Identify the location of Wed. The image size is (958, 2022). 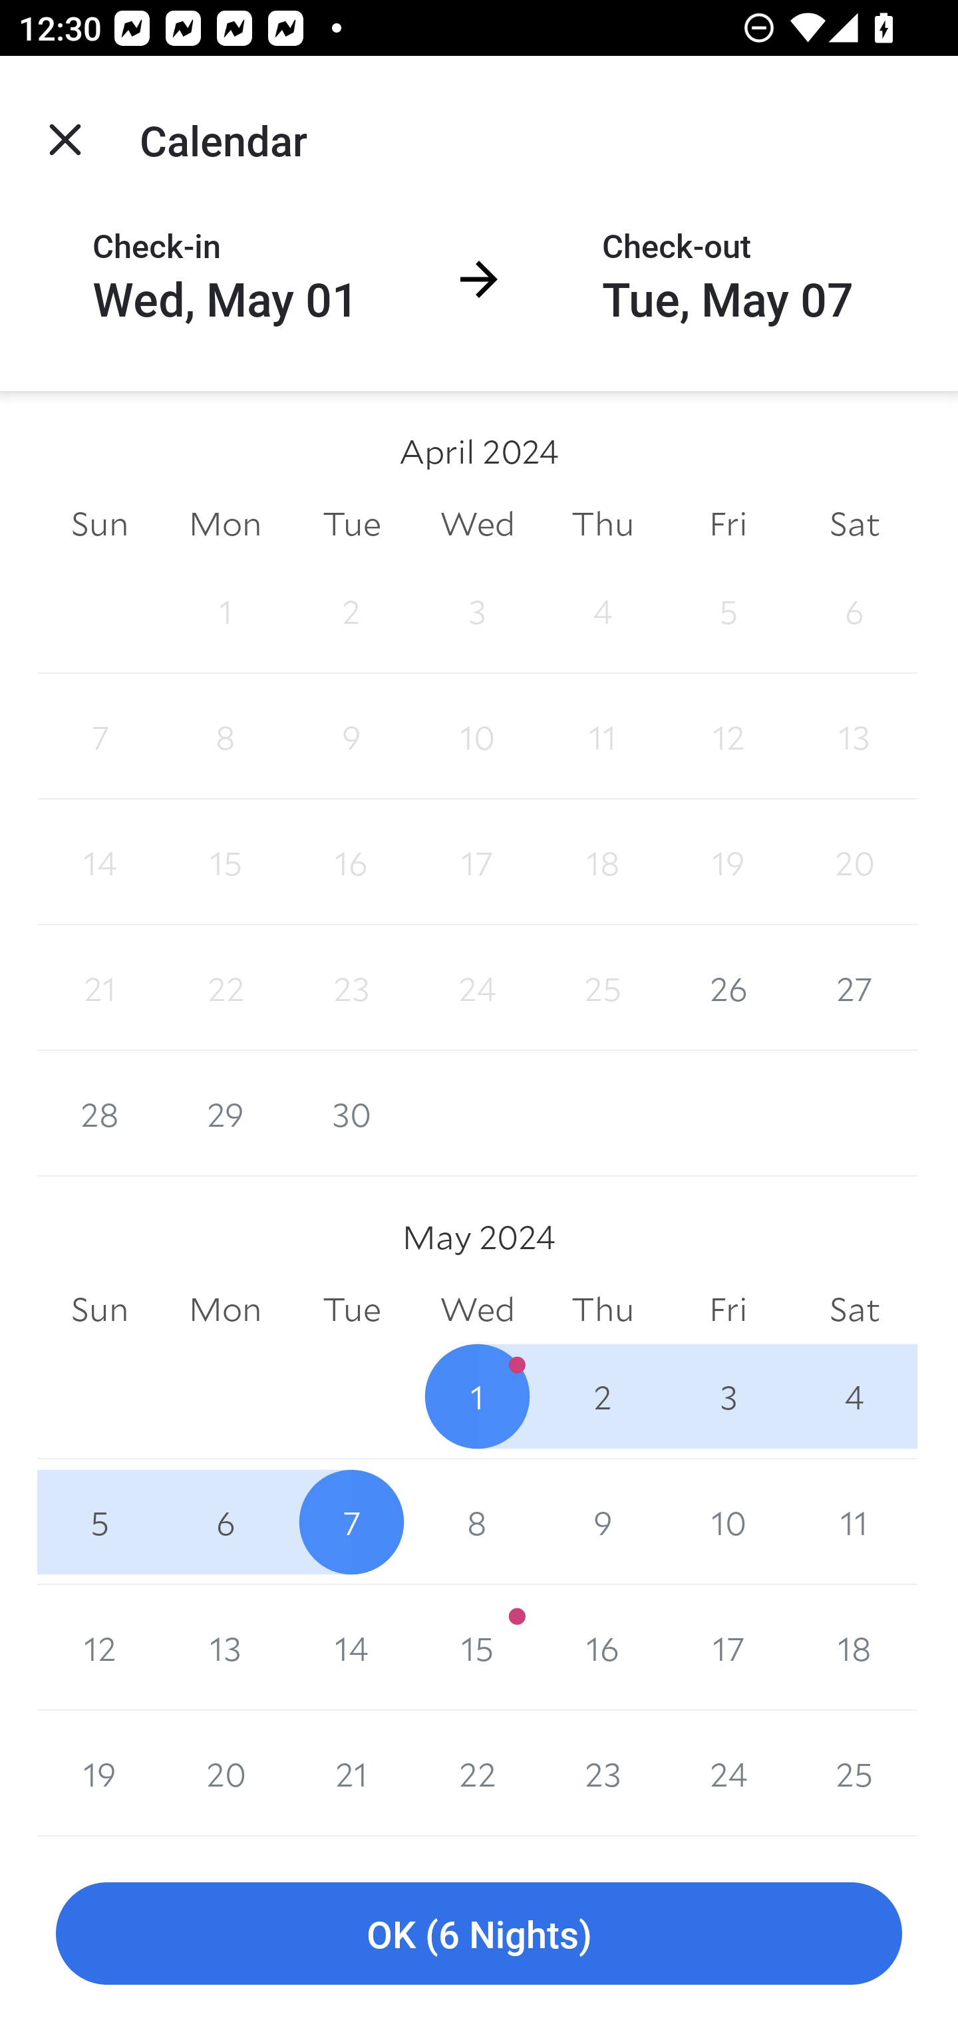
(478, 523).